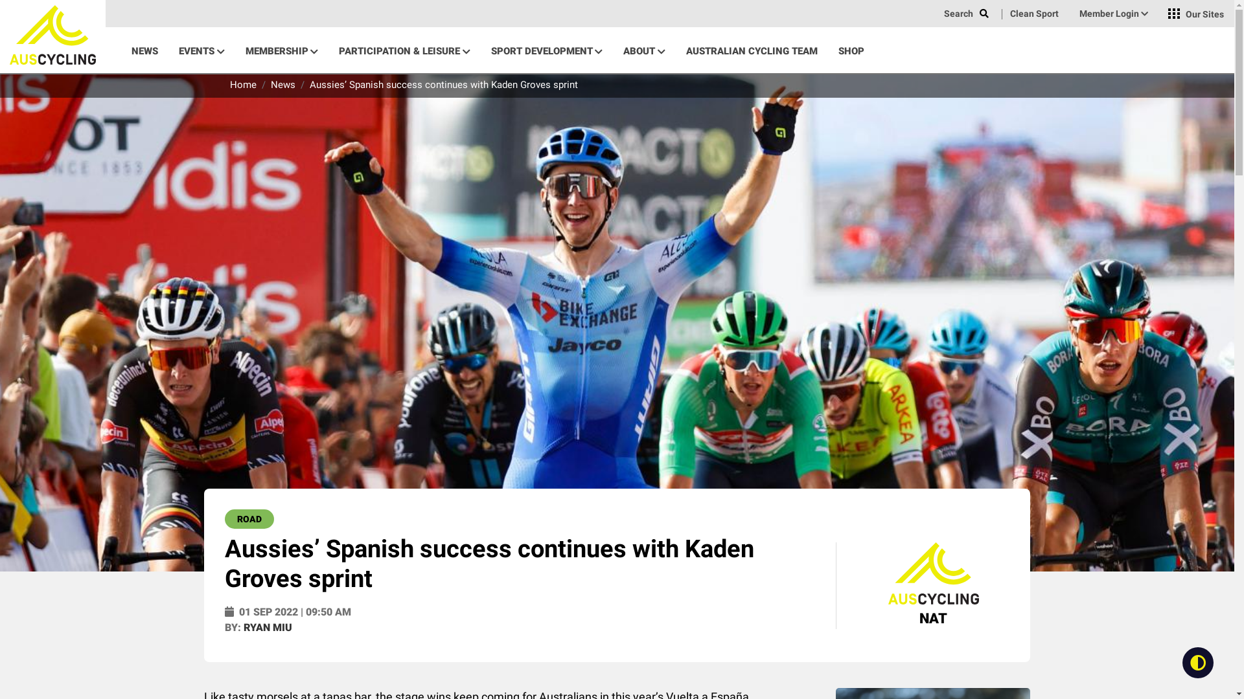  What do you see at coordinates (283, 85) in the screenshot?
I see `News` at bounding box center [283, 85].